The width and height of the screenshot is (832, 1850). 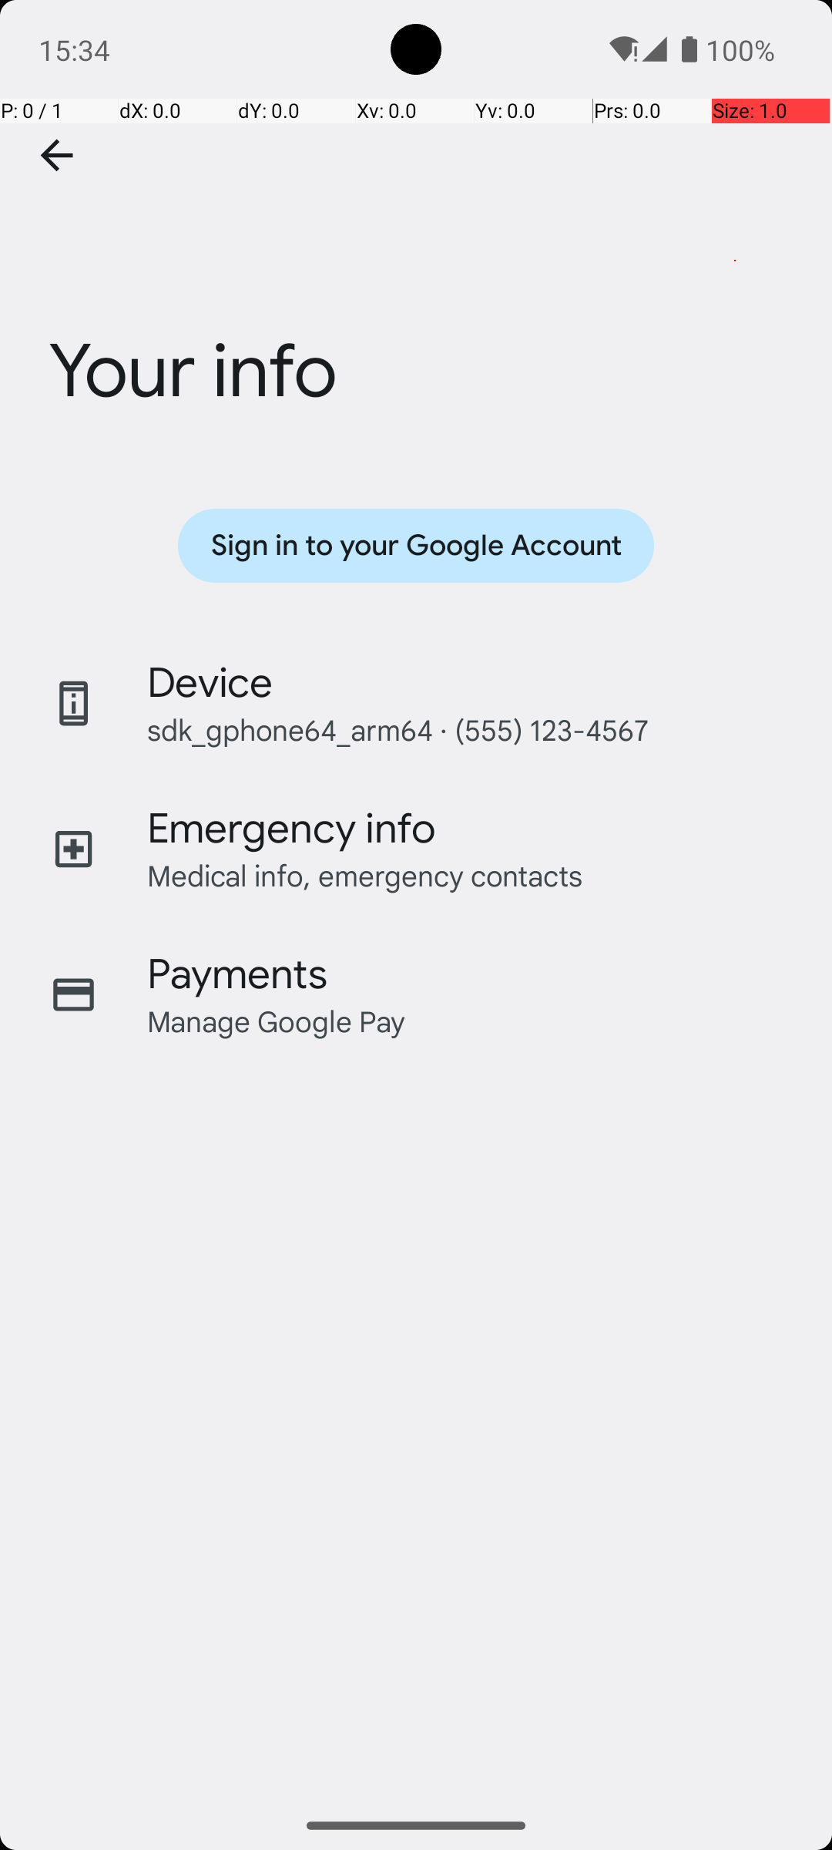 I want to click on Medical info, emergency contacts, so click(x=365, y=876).